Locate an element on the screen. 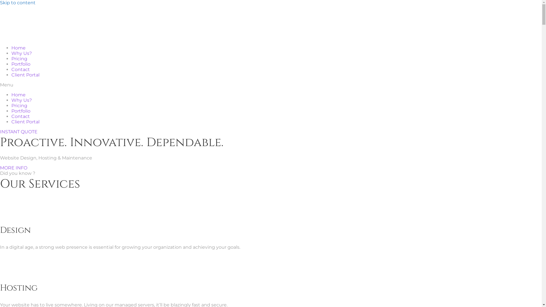  Portfolio is located at coordinates (21, 64).